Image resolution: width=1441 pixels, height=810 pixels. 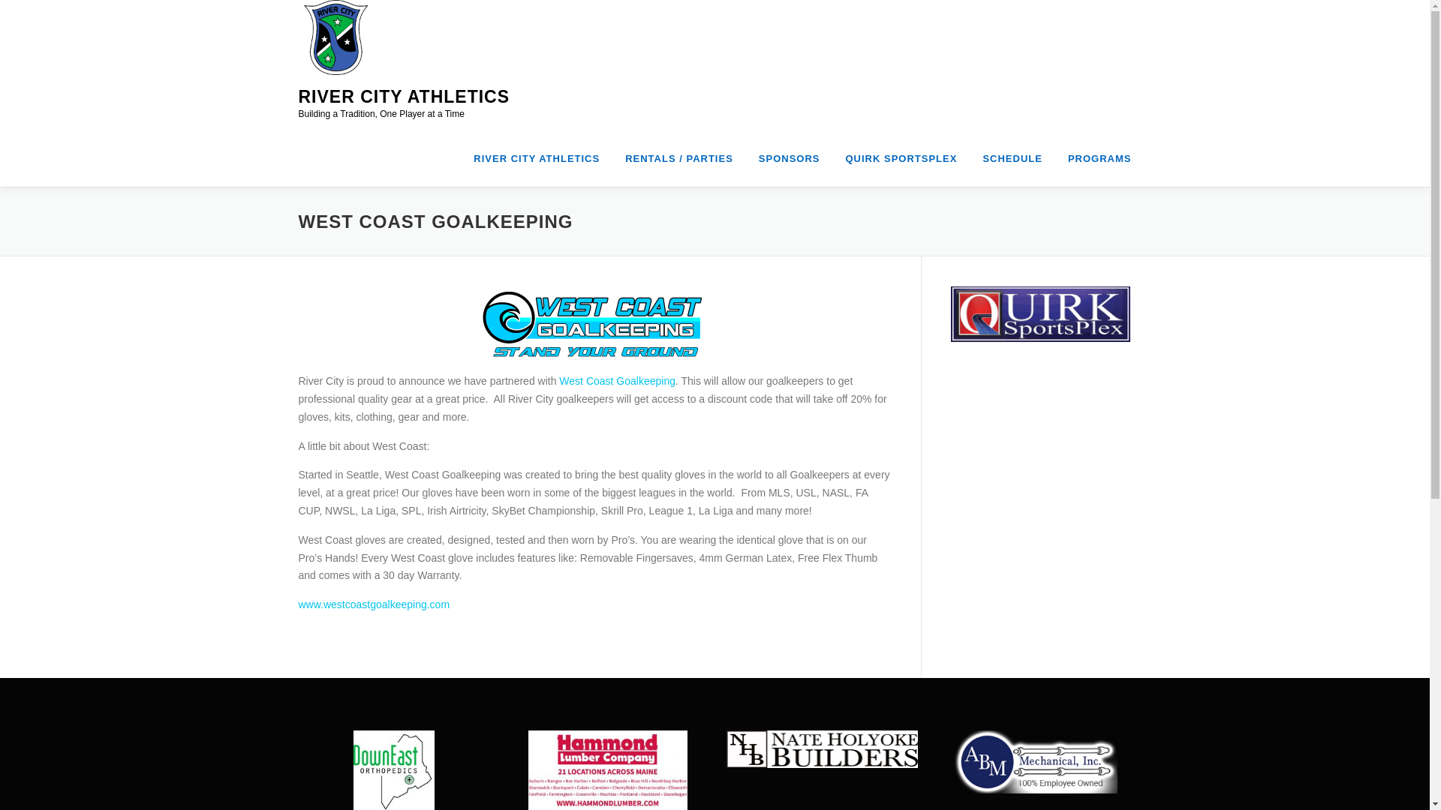 What do you see at coordinates (617, 381) in the screenshot?
I see `West Coast Goalkeeping` at bounding box center [617, 381].